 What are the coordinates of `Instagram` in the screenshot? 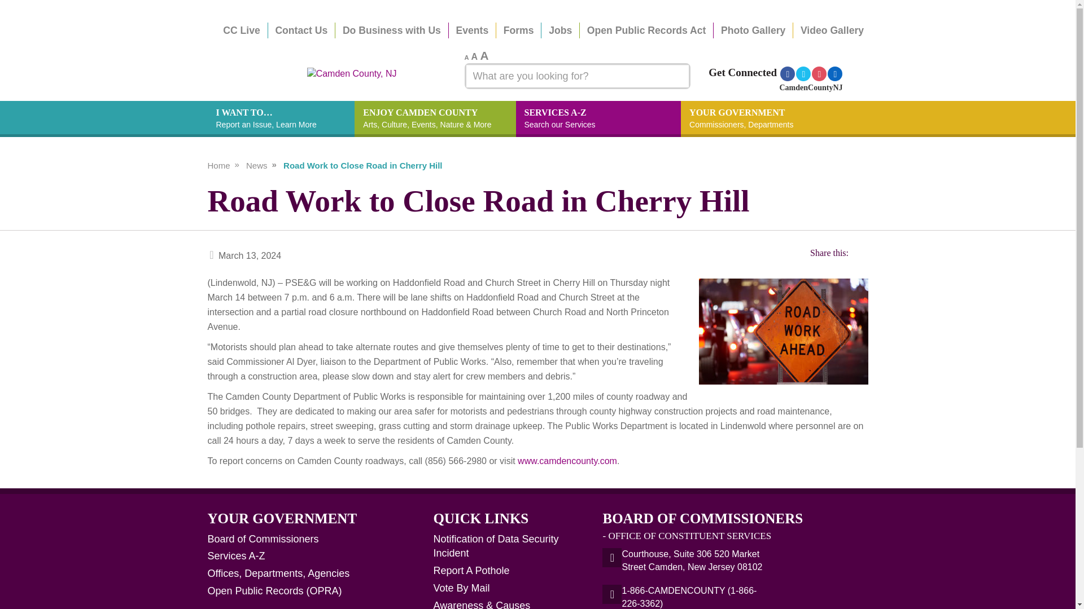 It's located at (598, 119).